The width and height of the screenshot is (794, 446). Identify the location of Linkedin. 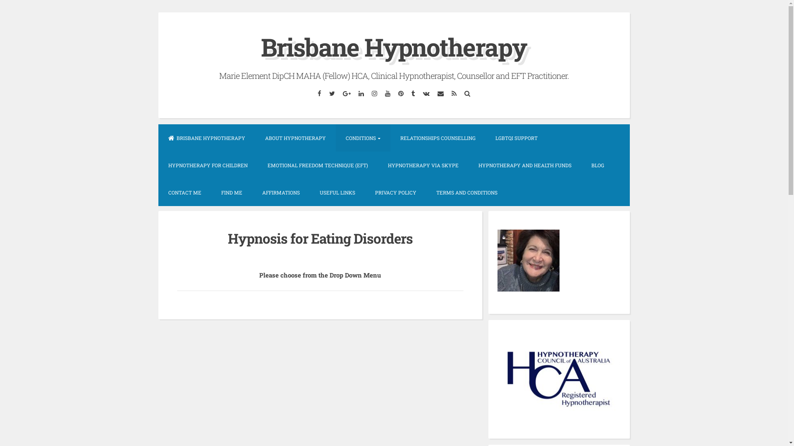
(361, 93).